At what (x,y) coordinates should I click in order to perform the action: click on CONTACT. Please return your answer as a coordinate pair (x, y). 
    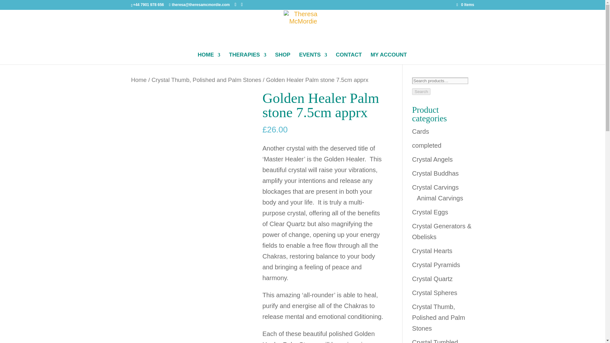
    Looking at the image, I should click on (349, 58).